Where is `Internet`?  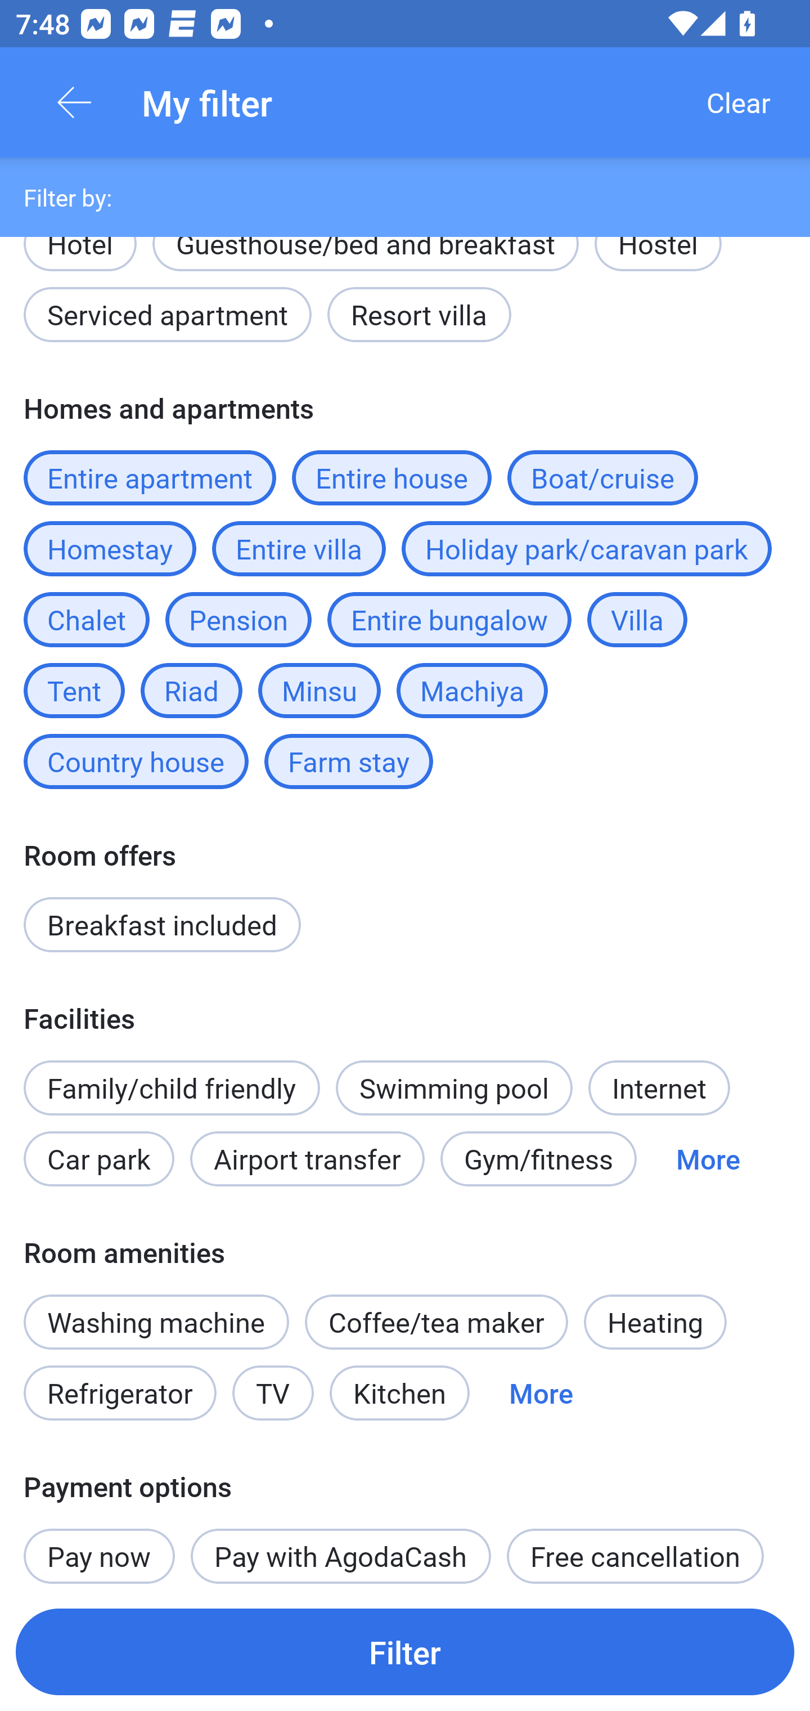
Internet is located at coordinates (659, 1087).